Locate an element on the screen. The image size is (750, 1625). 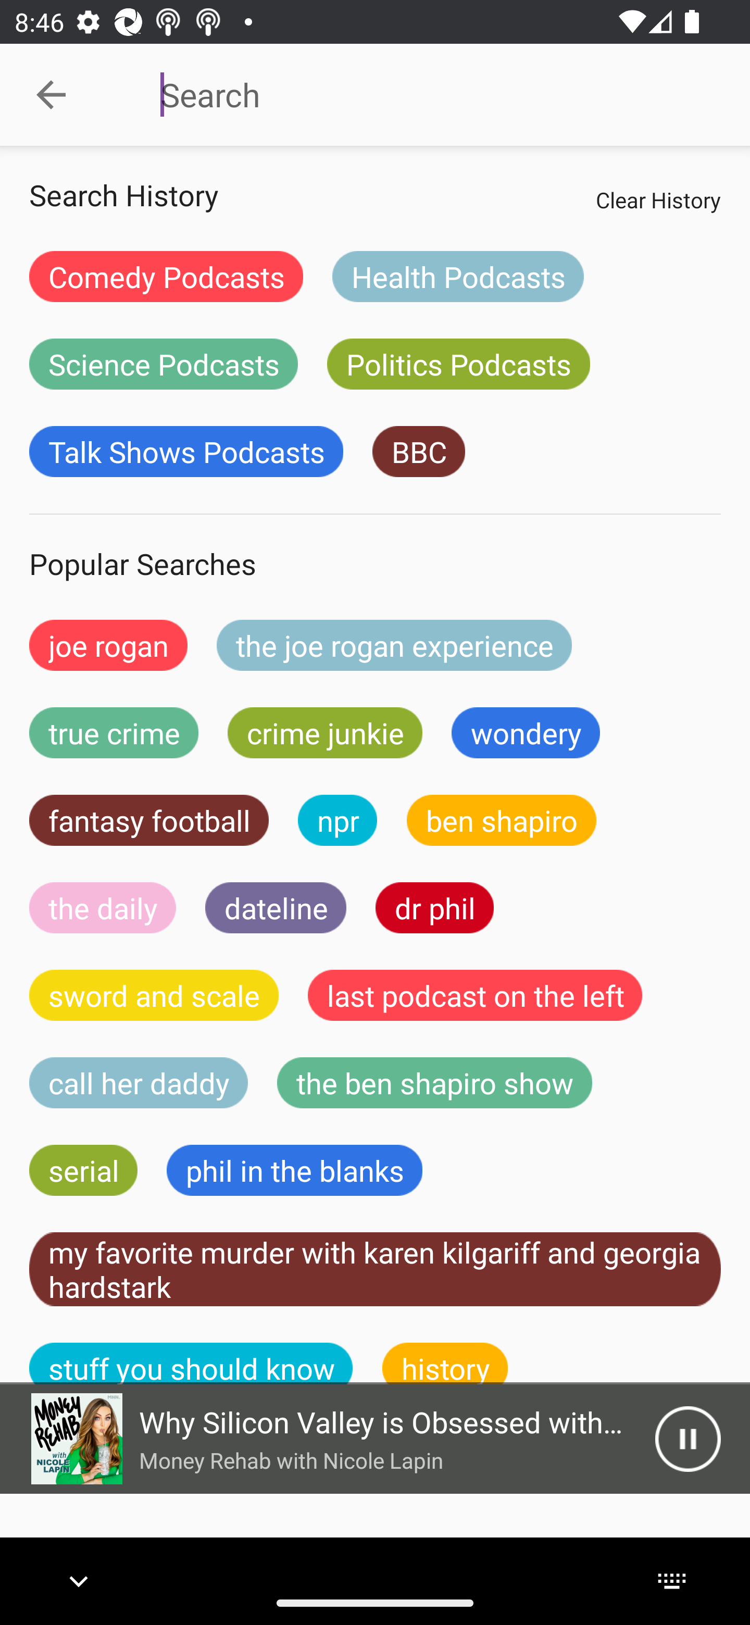
dateline is located at coordinates (276, 907).